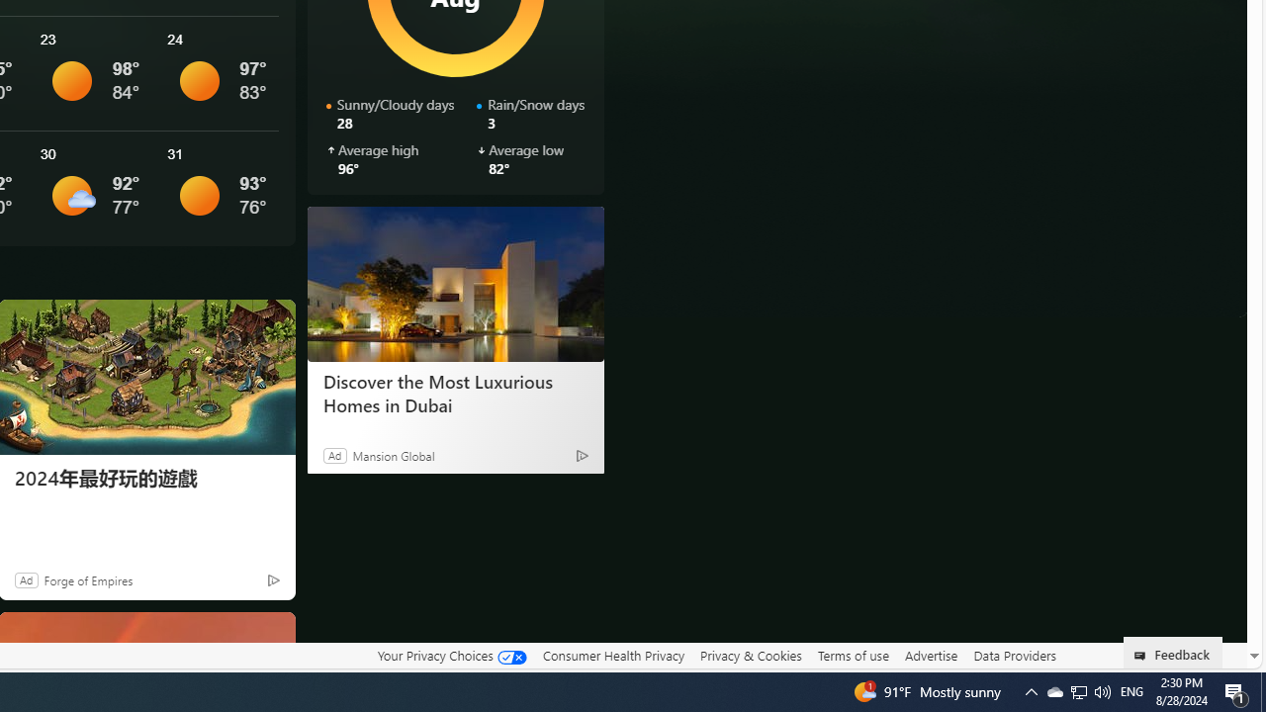  Describe the element at coordinates (930, 655) in the screenshot. I see `Advertise` at that location.